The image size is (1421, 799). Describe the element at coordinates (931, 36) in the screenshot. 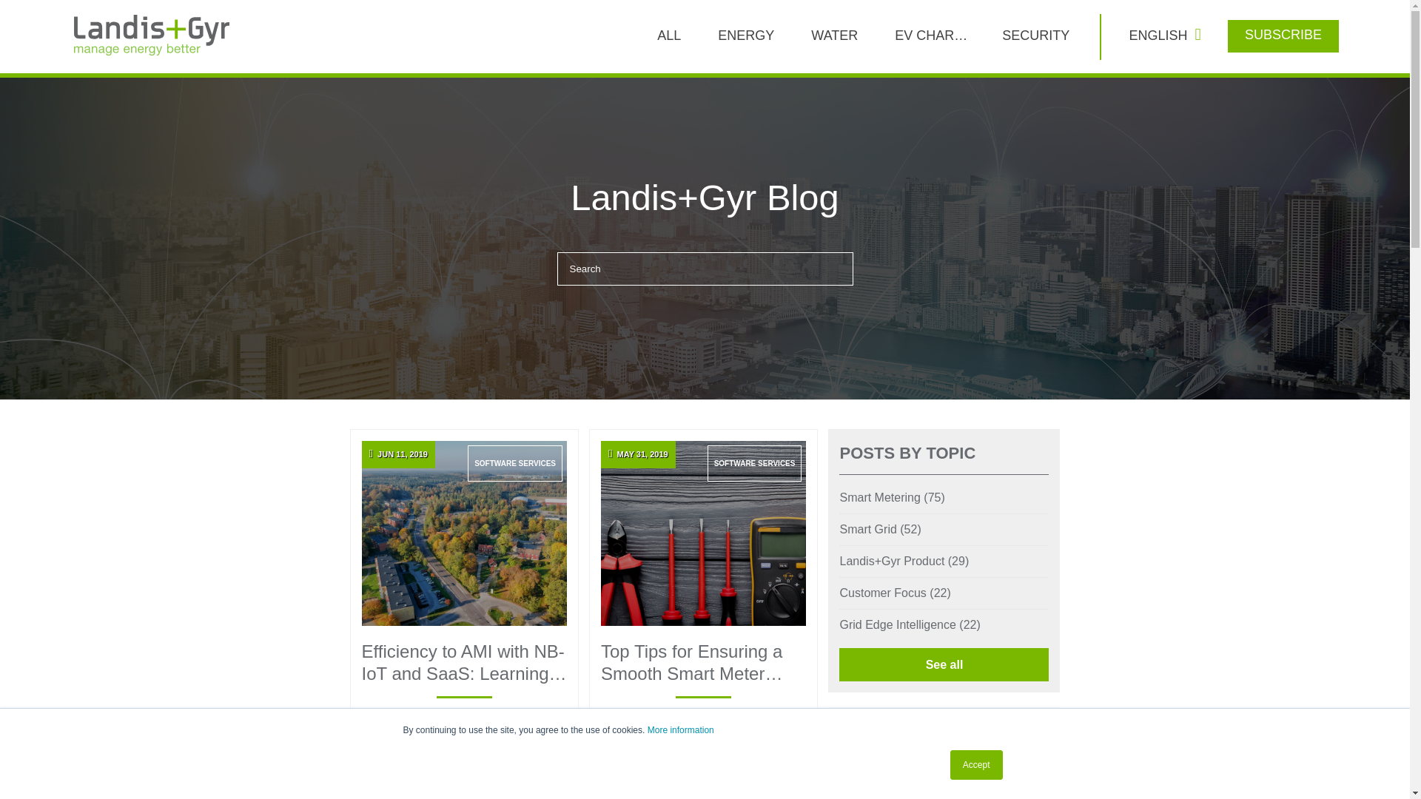

I see `EV CHARGING` at that location.